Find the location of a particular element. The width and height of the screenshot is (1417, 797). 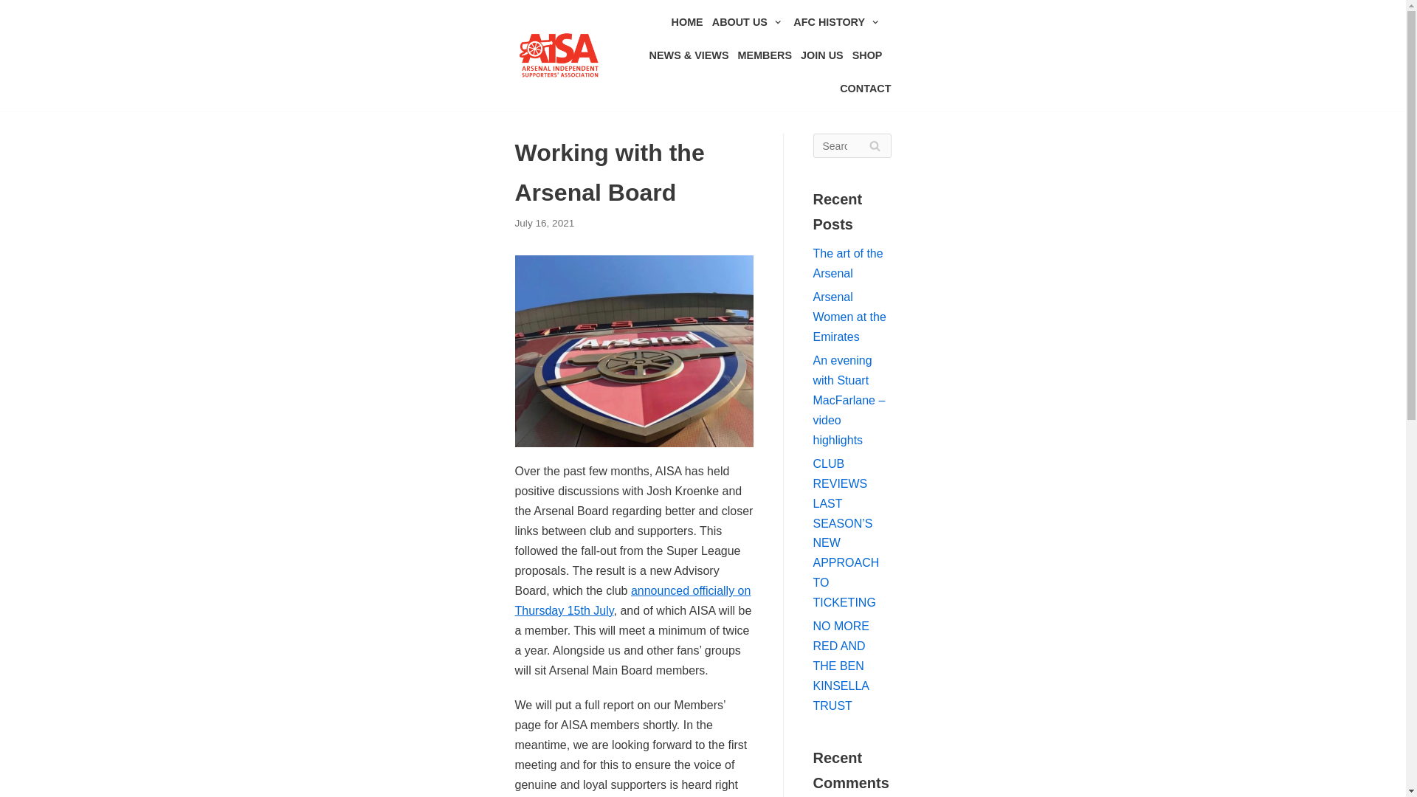

Skip to content is located at coordinates (15, 31).